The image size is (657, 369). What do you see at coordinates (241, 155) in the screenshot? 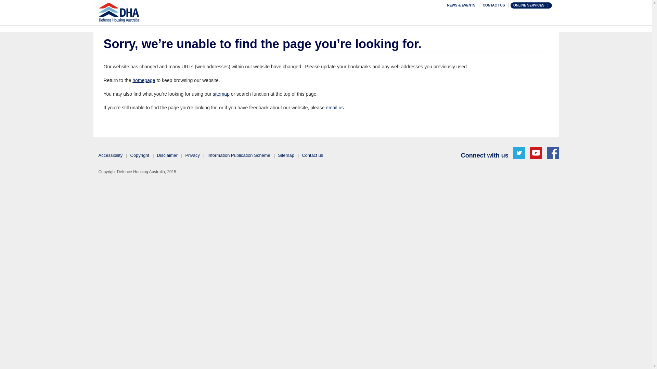
I see `Information Publication Scheme` at bounding box center [241, 155].